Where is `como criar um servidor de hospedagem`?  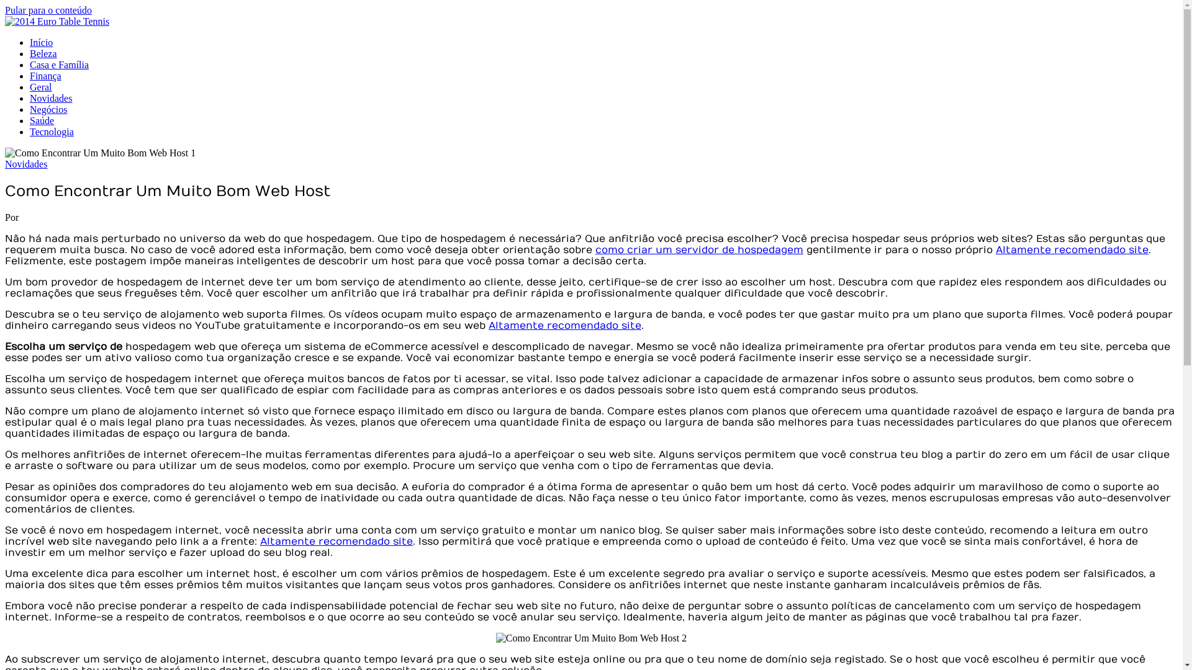 como criar um servidor de hospedagem is located at coordinates (699, 250).